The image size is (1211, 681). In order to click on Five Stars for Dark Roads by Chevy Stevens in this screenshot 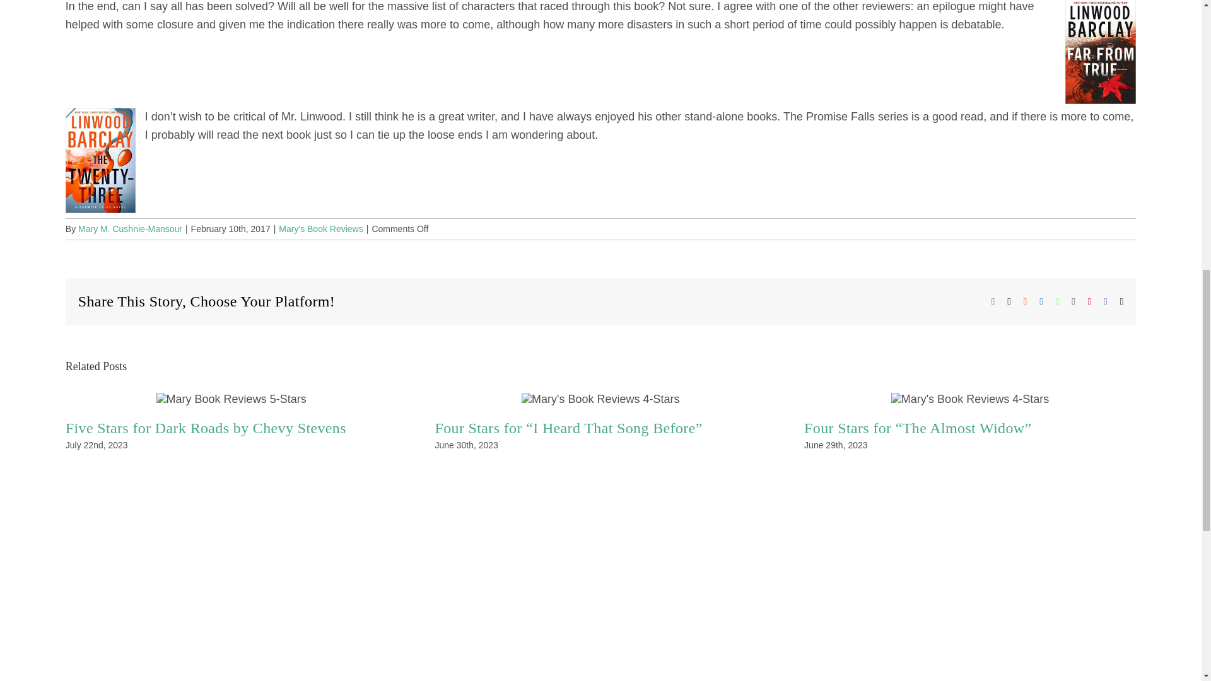, I will do `click(206, 428)`.